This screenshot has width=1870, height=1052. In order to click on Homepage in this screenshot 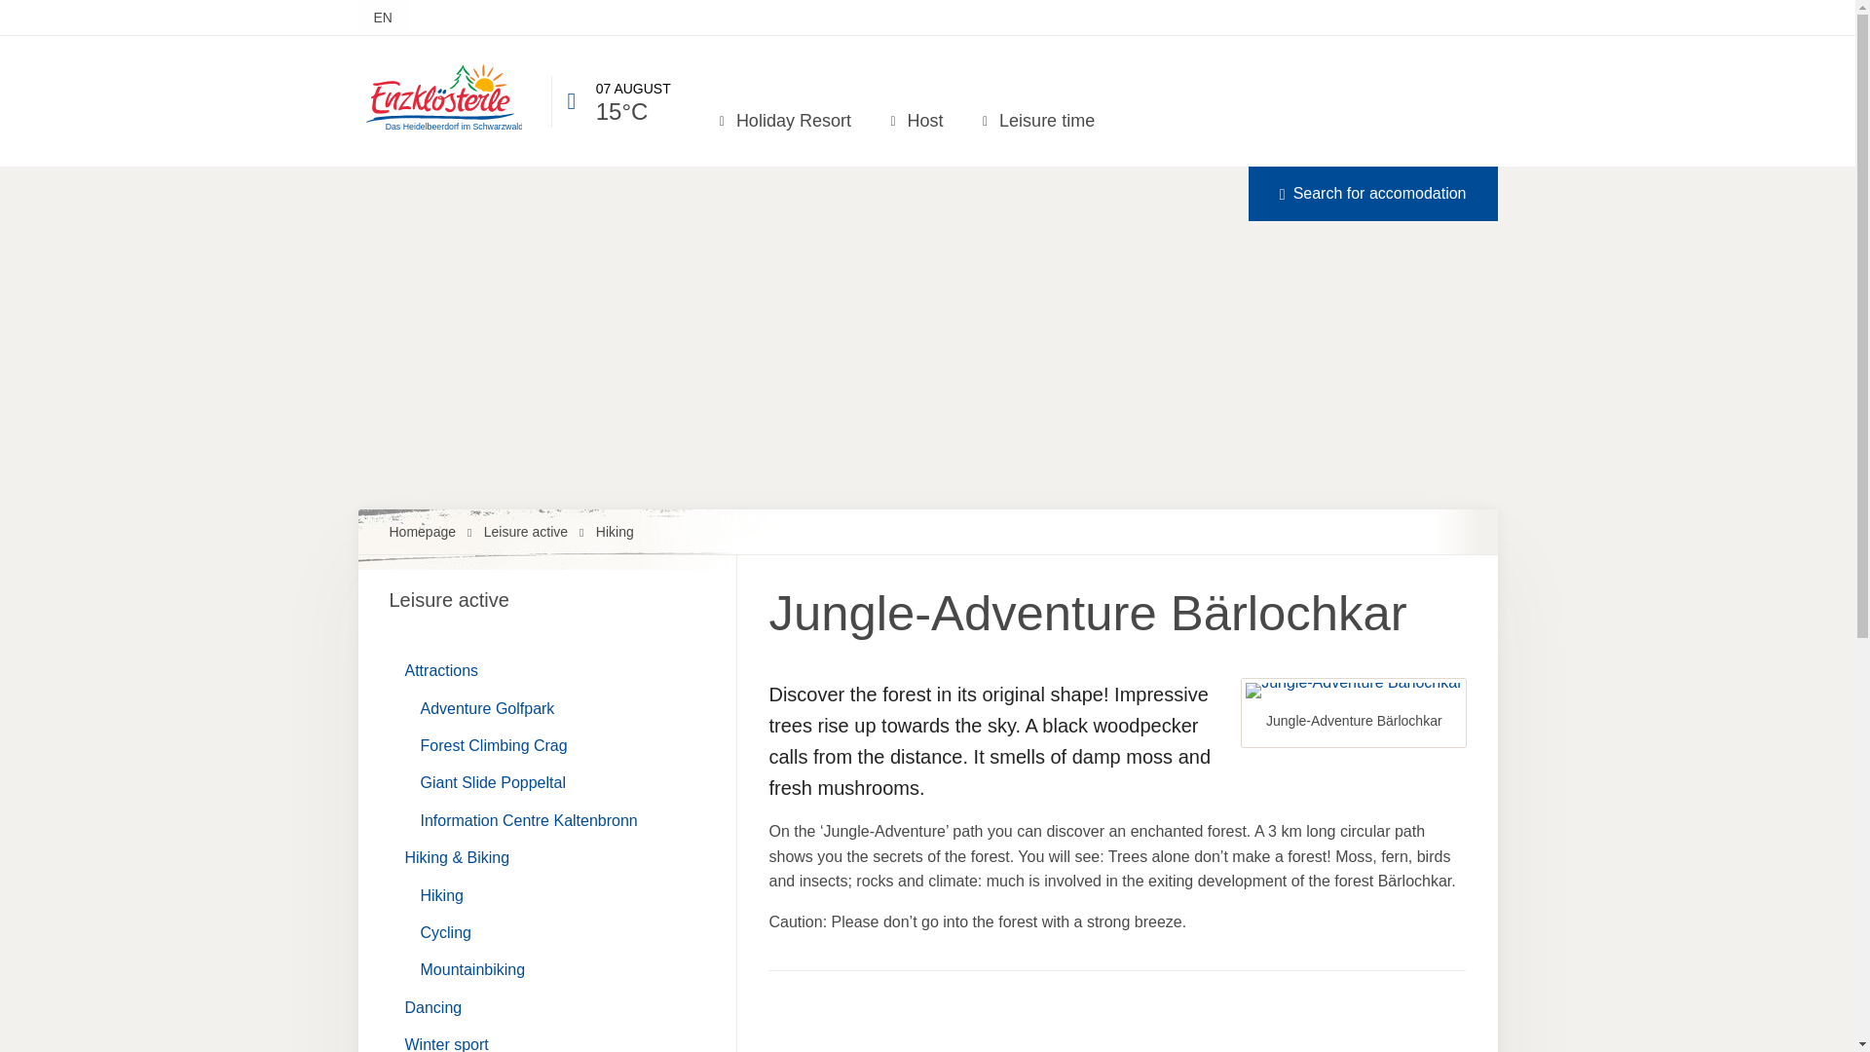, I will do `click(434, 532)`.